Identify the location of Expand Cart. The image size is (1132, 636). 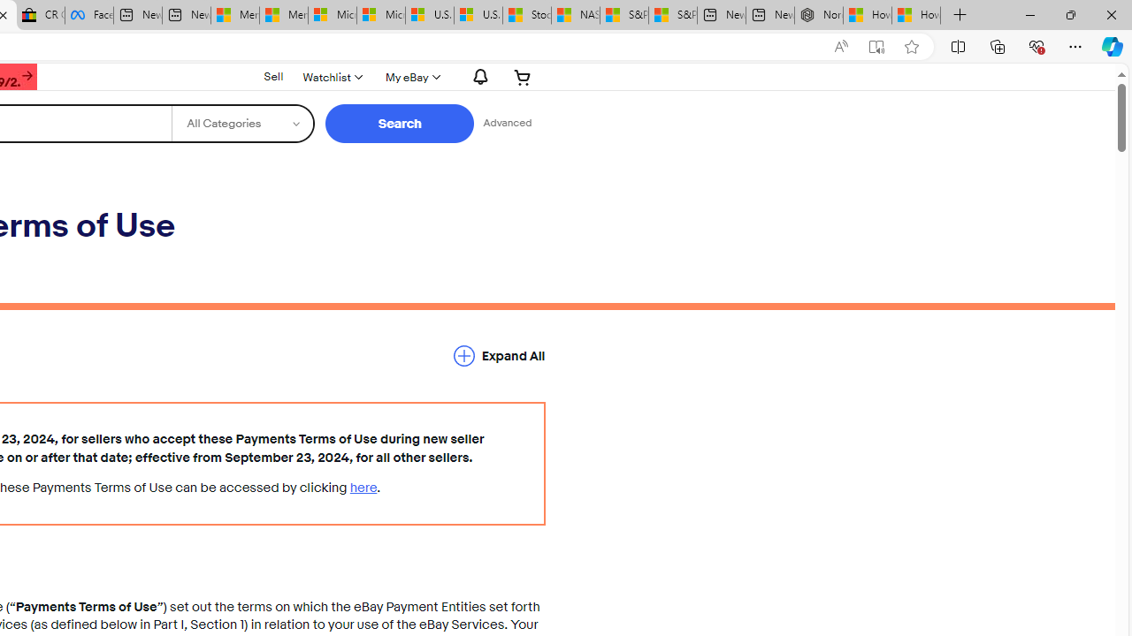
(523, 77).